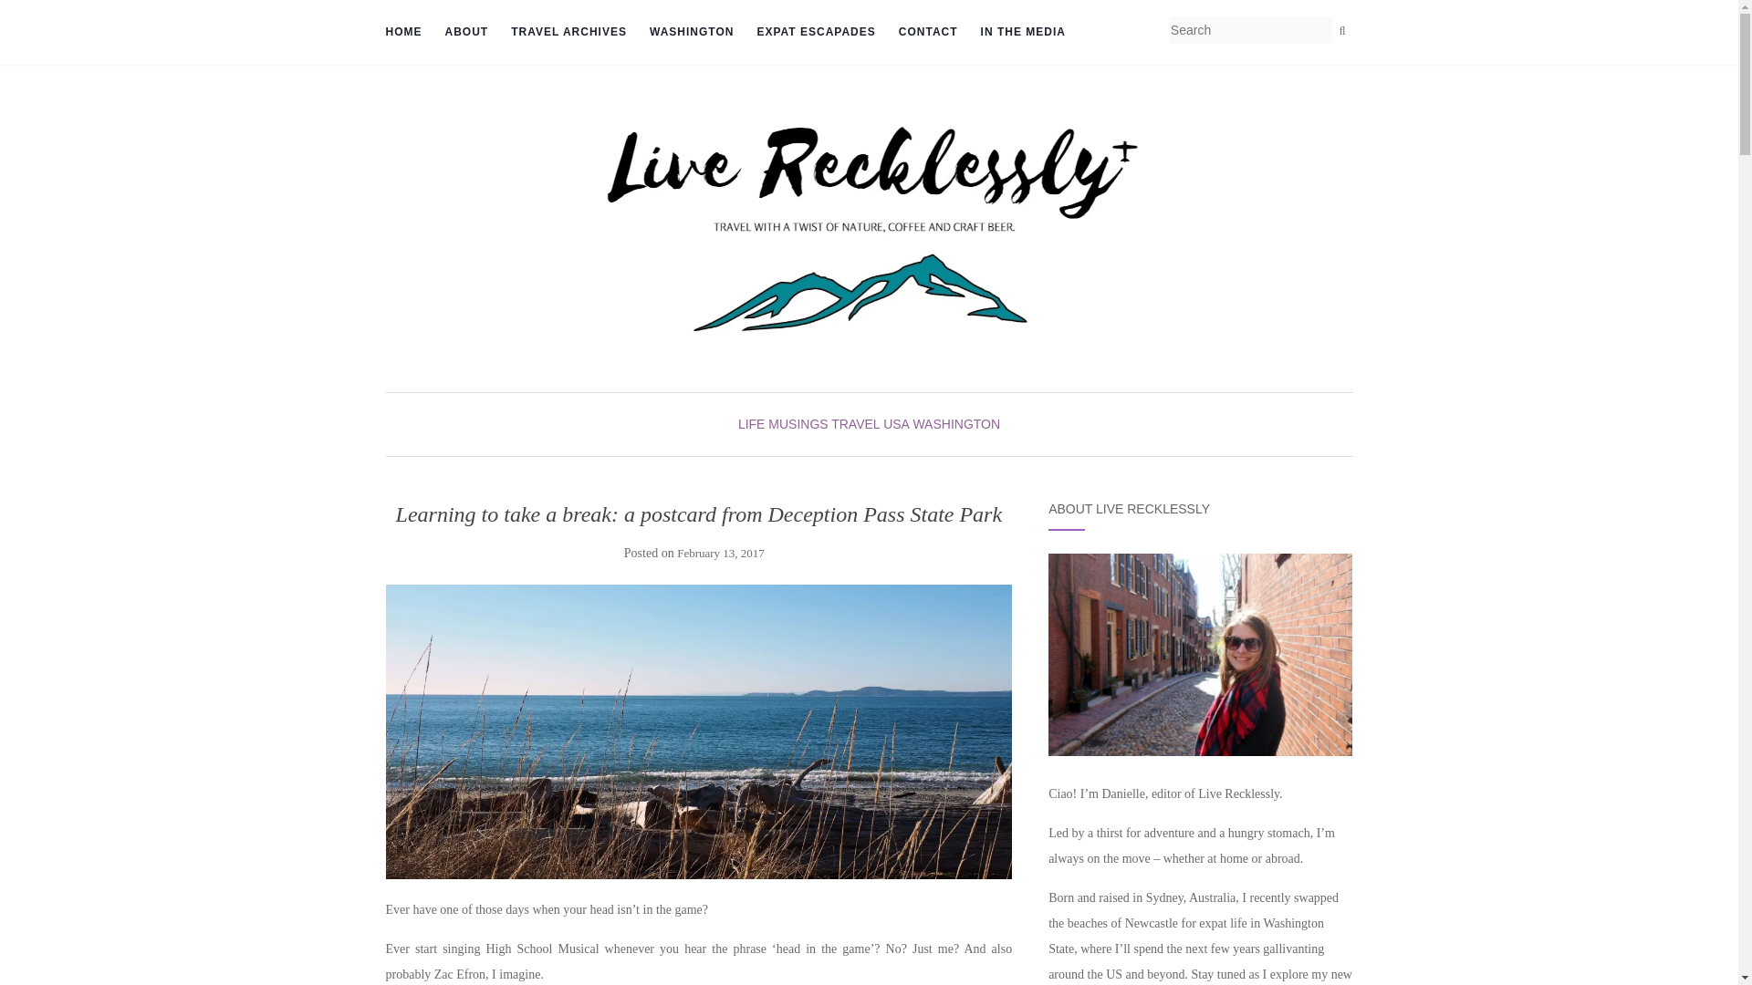 This screenshot has height=985, width=1752. What do you see at coordinates (783, 423) in the screenshot?
I see `LIFE MUSINGS` at bounding box center [783, 423].